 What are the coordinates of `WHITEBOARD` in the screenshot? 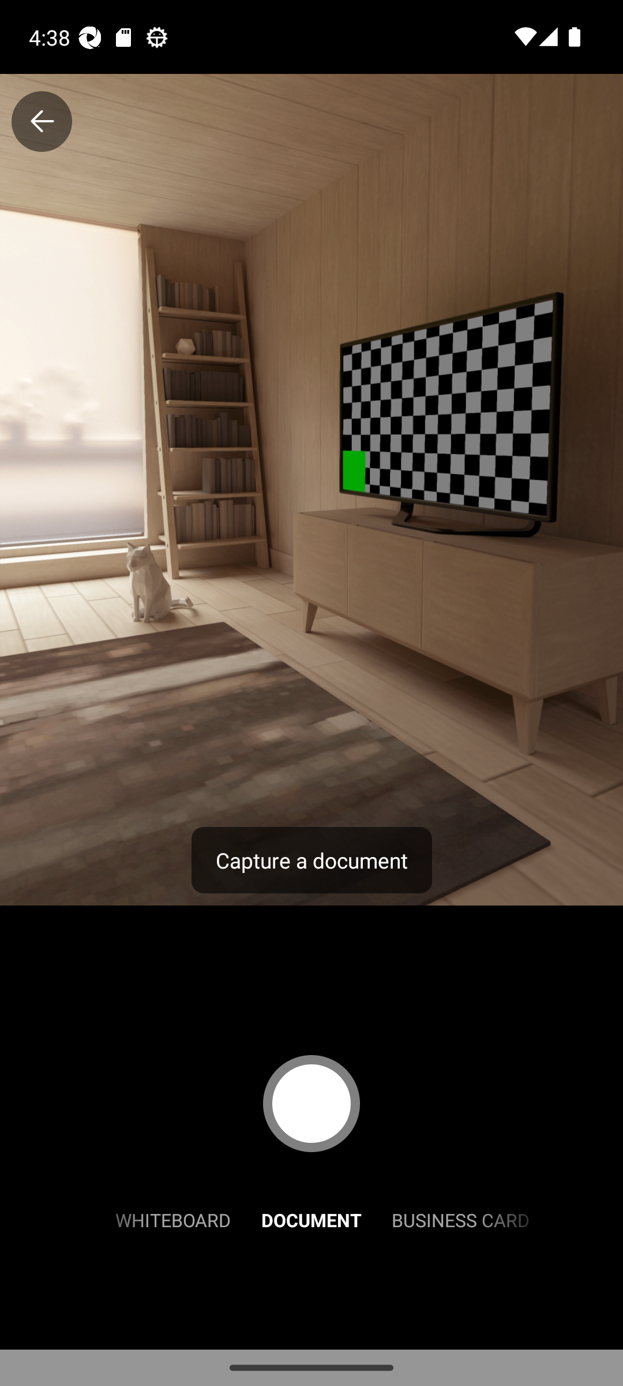 It's located at (173, 1219).